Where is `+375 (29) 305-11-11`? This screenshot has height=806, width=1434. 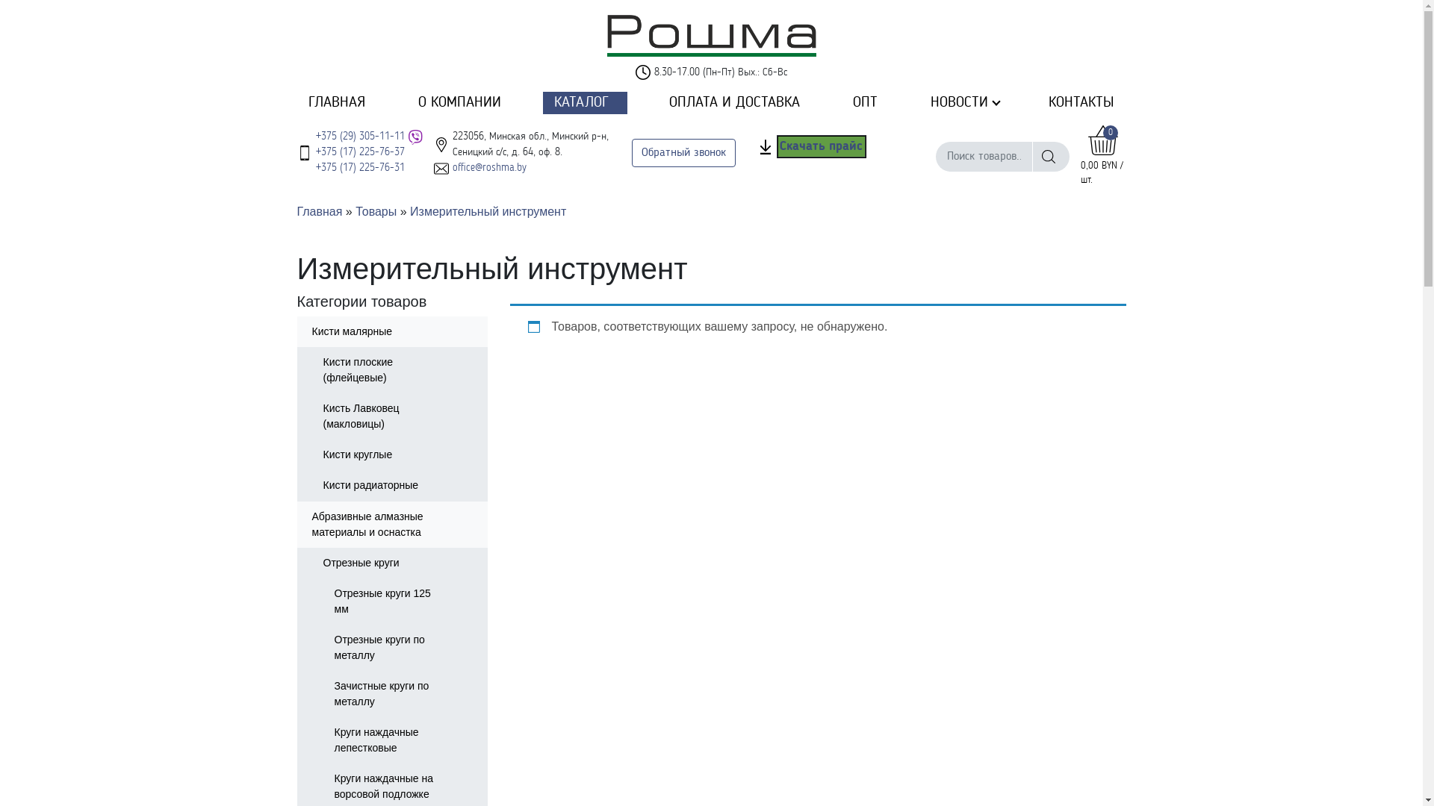 +375 (29) 305-11-11 is located at coordinates (360, 137).